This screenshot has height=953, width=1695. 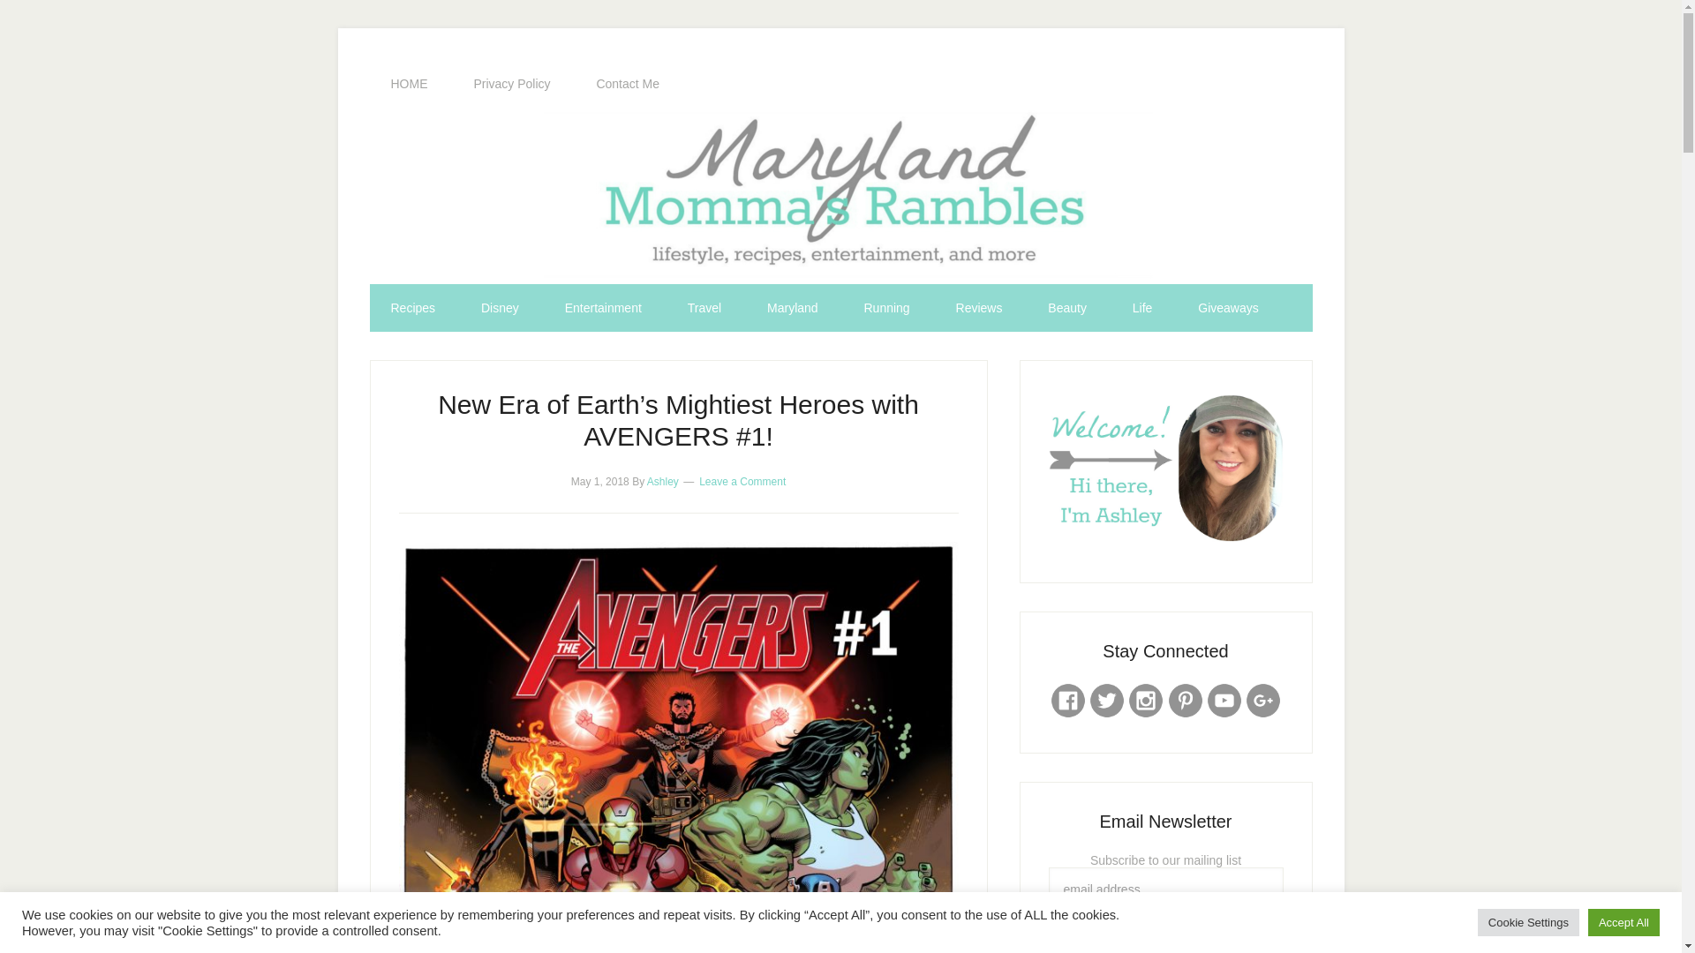 I want to click on Maryland Momma's Rambles, so click(x=840, y=196).